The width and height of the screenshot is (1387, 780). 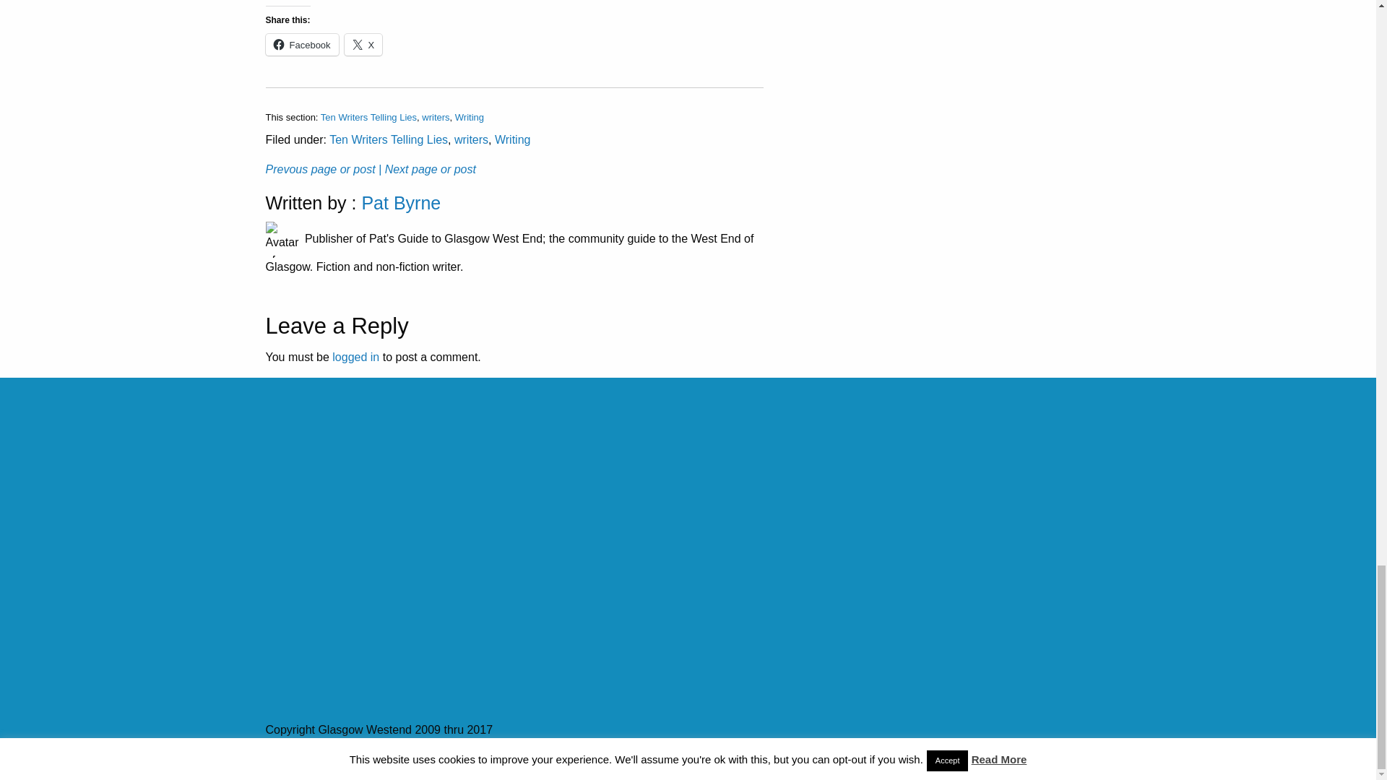 What do you see at coordinates (368, 117) in the screenshot?
I see `Ten Writers Telling Lies` at bounding box center [368, 117].